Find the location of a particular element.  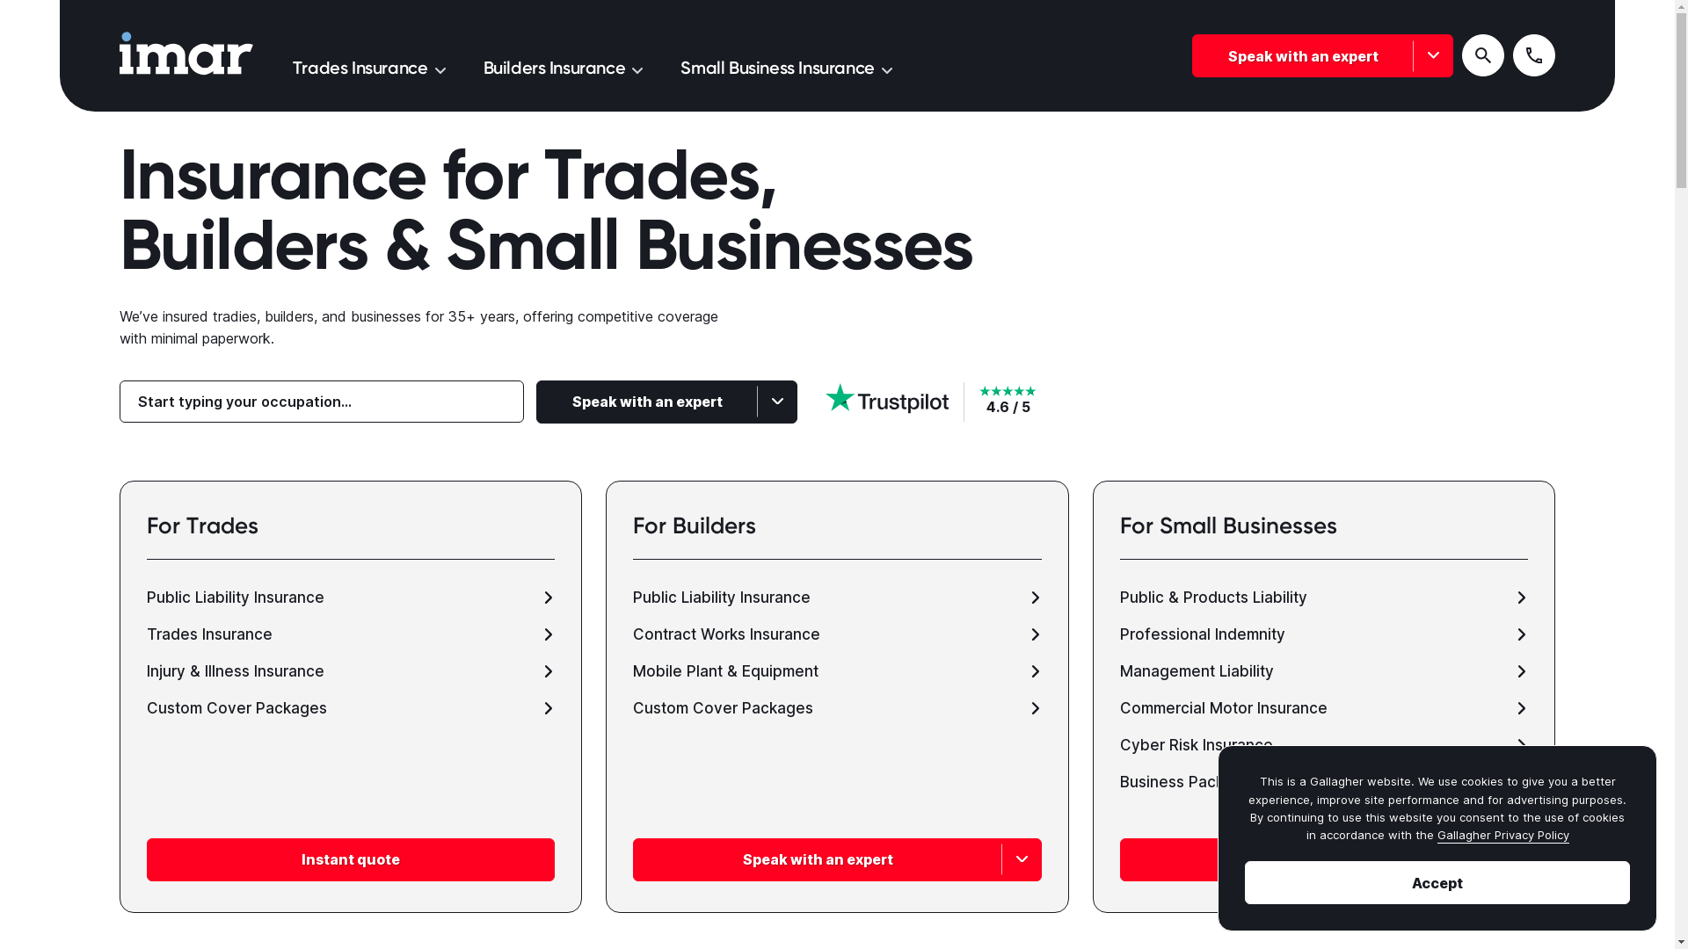

Trades Insurance is located at coordinates (369, 67).